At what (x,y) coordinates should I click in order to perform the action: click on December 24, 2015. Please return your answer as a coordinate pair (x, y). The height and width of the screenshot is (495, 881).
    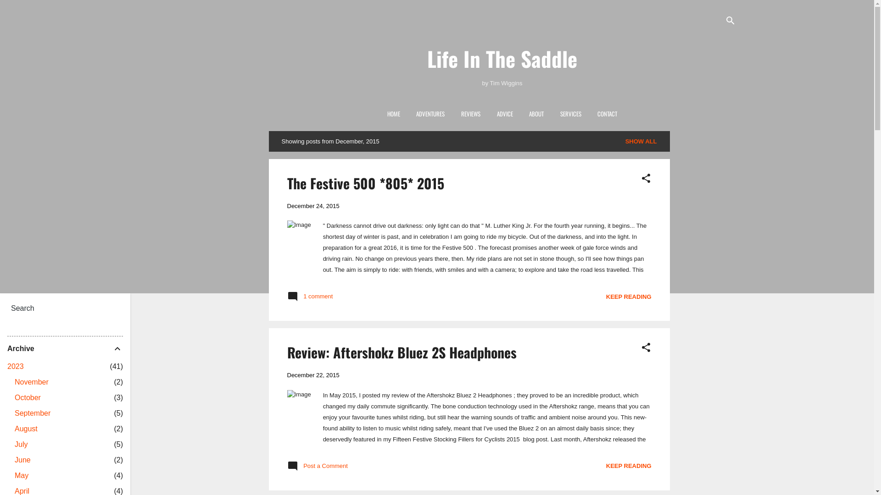
    Looking at the image, I should click on (313, 206).